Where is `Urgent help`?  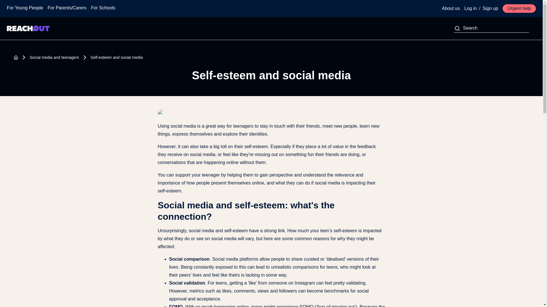
Urgent help is located at coordinates (519, 9).